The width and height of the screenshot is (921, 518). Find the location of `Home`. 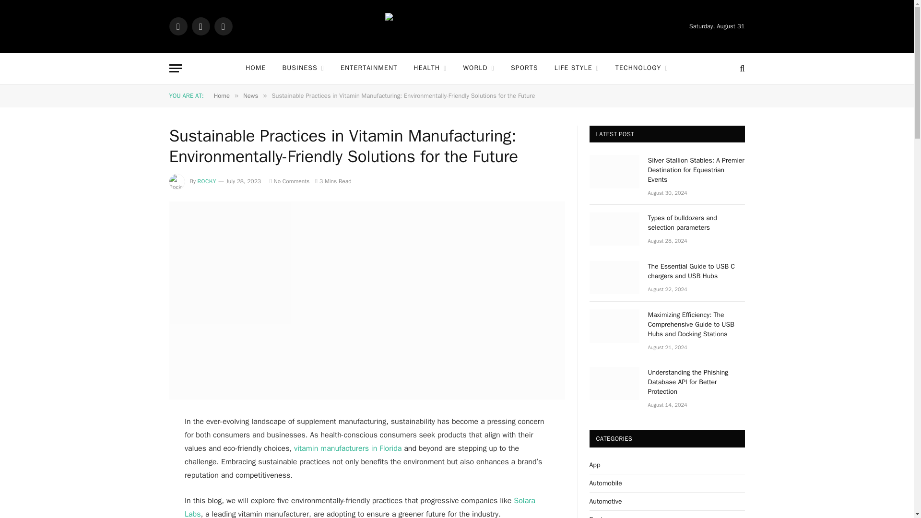

Home is located at coordinates (222, 96).